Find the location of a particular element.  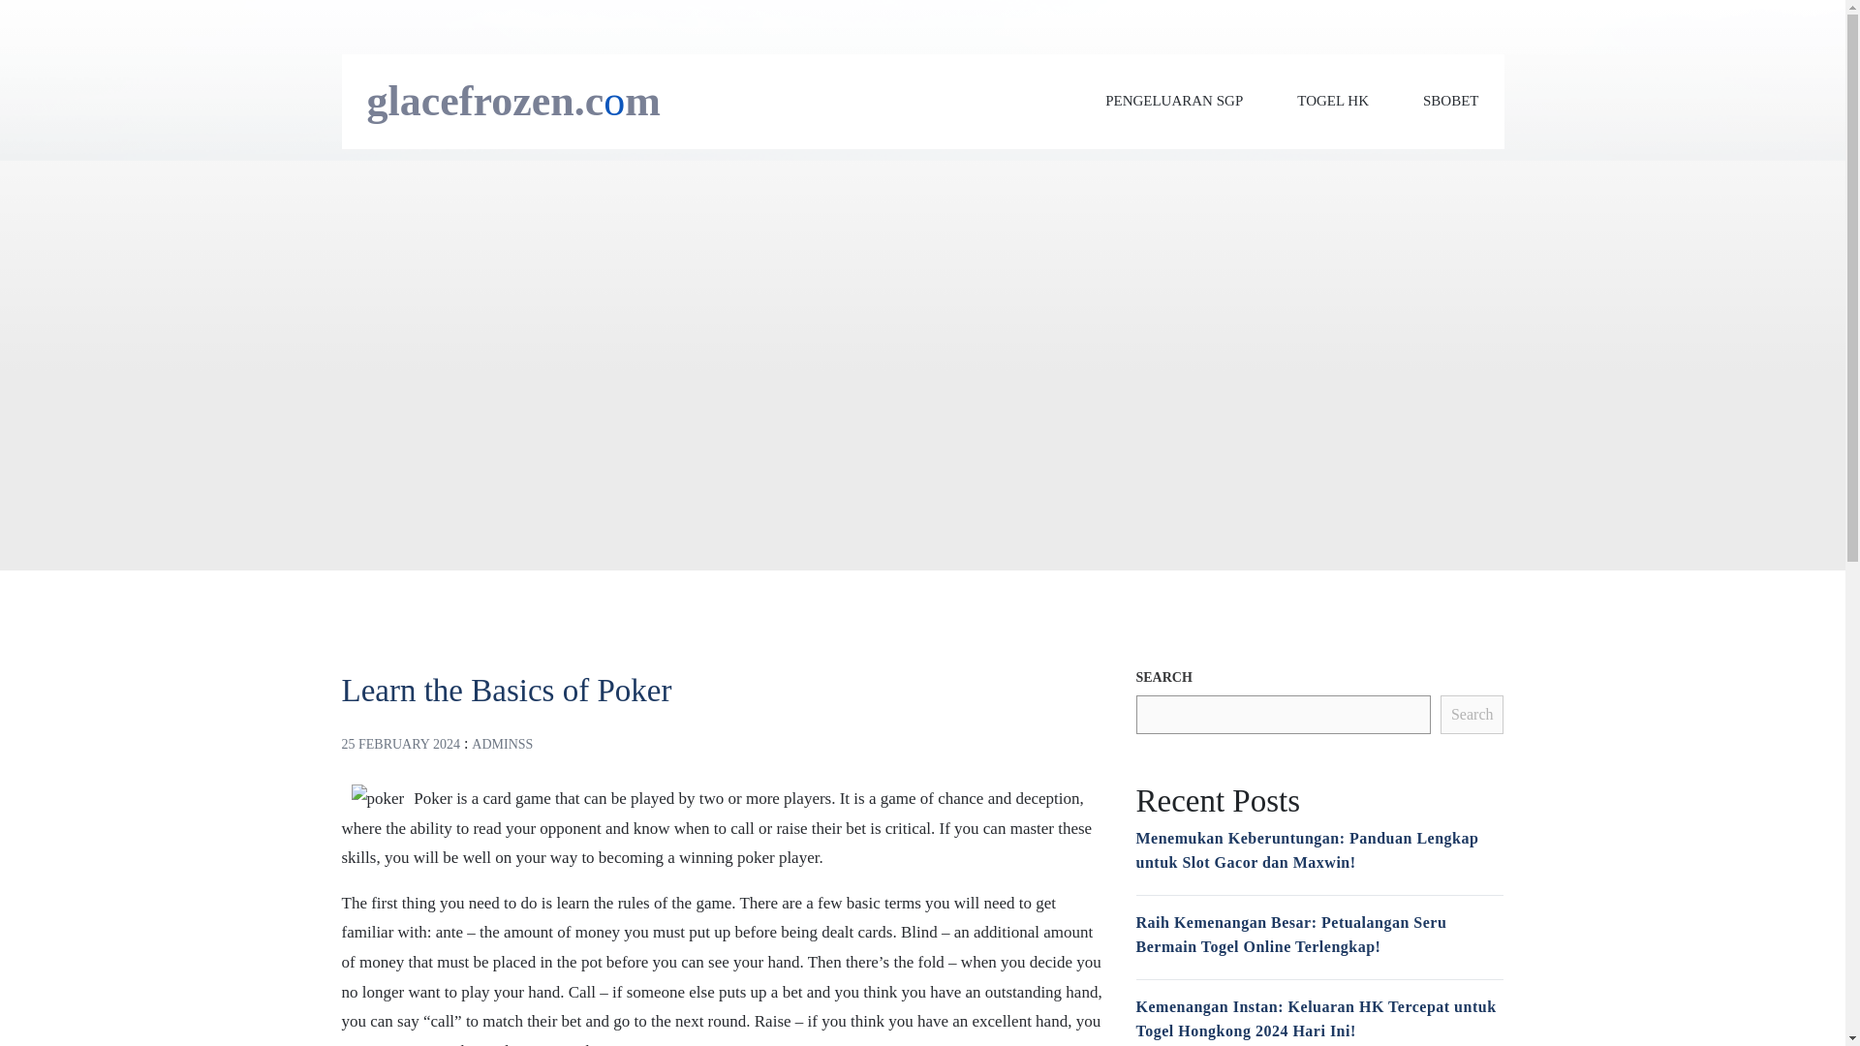

25 FEBRUARY 2024 is located at coordinates (399, 744).